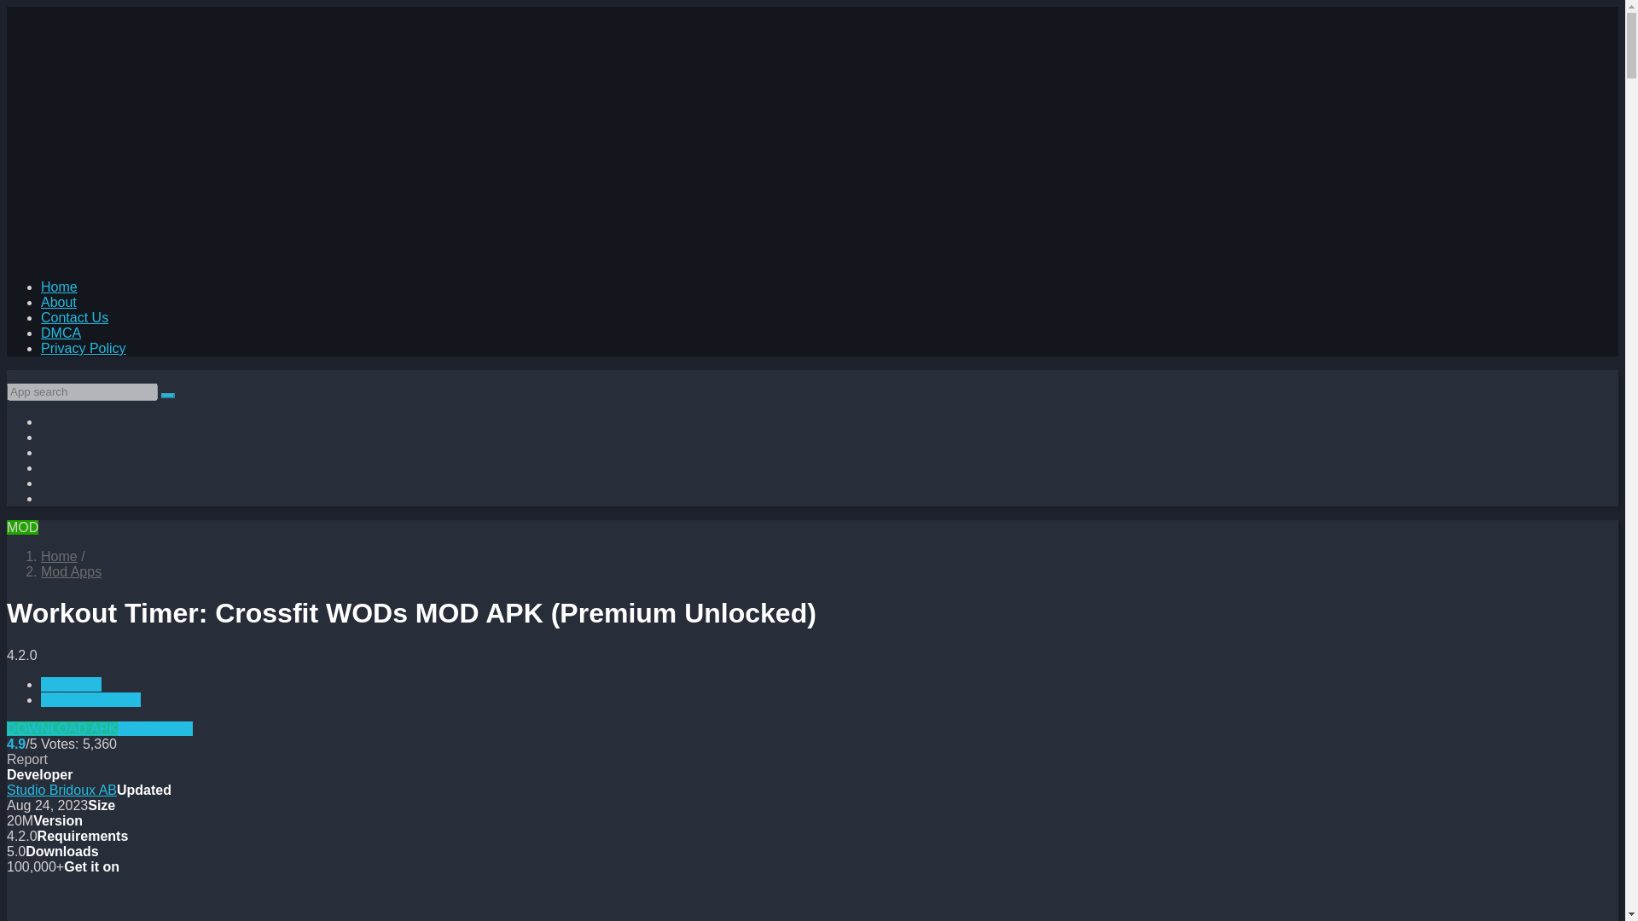 The height and width of the screenshot is (921, 1638). I want to click on App search, so click(167, 396).